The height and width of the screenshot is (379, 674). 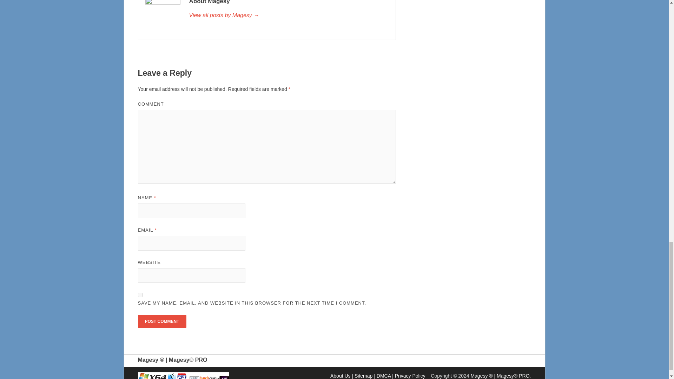 What do you see at coordinates (140, 295) in the screenshot?
I see `yes` at bounding box center [140, 295].